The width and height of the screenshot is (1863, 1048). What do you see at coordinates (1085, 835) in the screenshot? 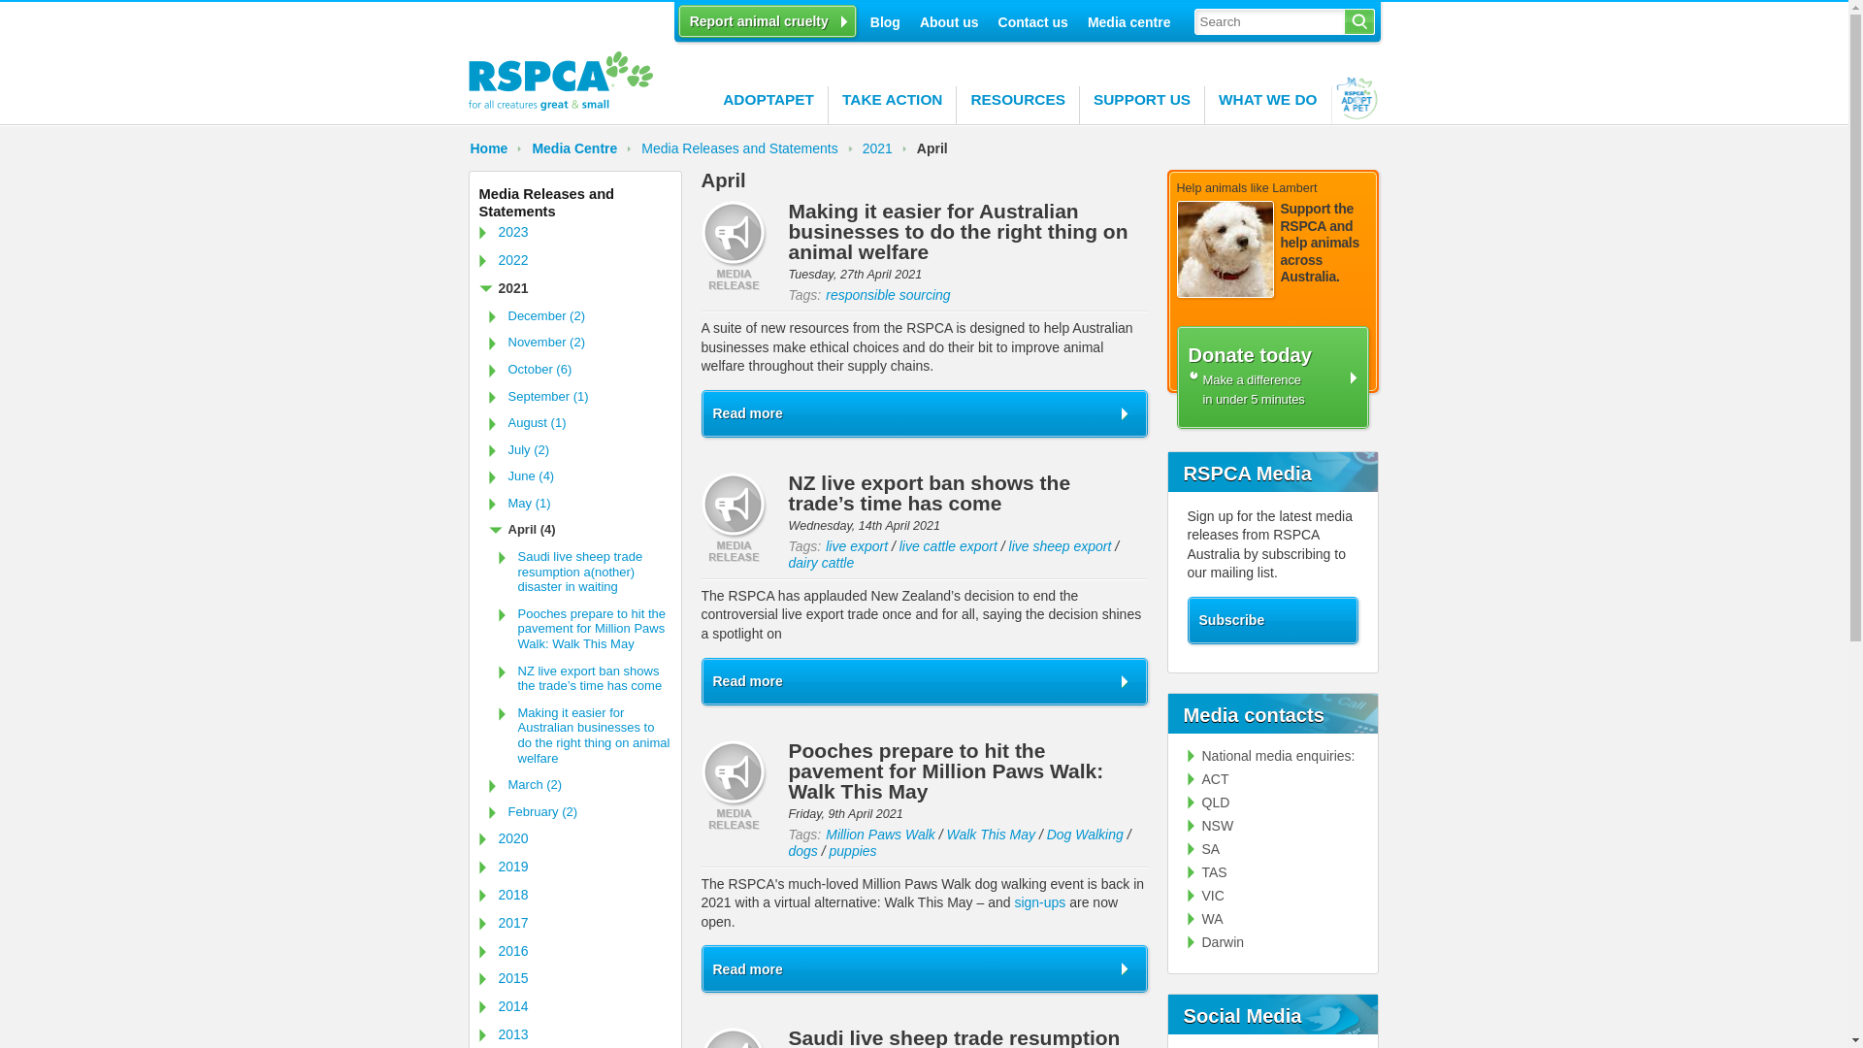
I see `Dog Walking` at bounding box center [1085, 835].